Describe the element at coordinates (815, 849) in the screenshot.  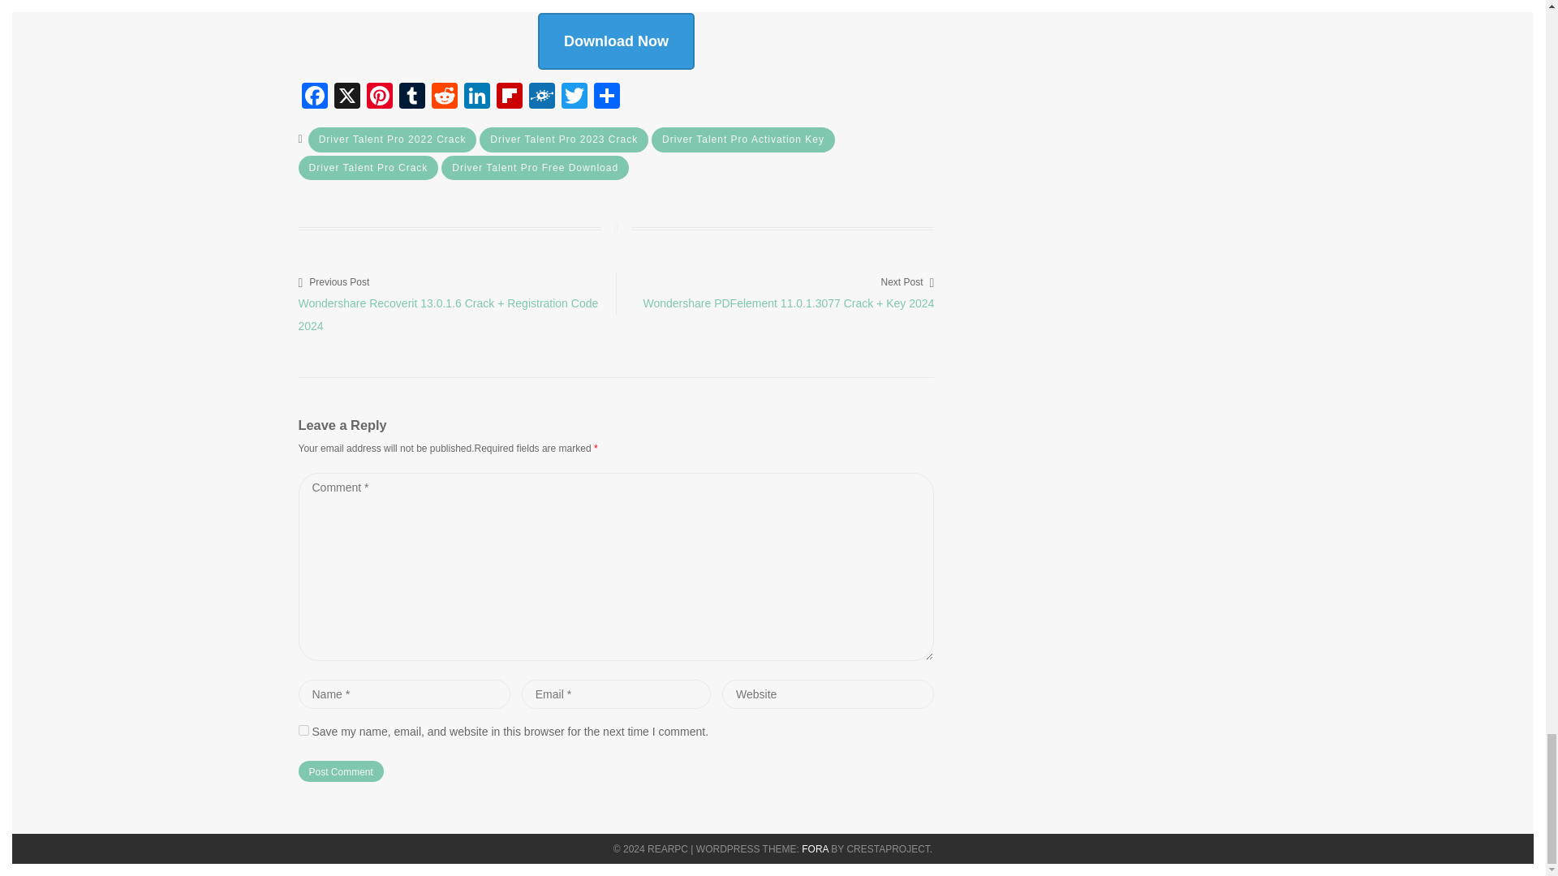
I see `Fora Theme` at that location.